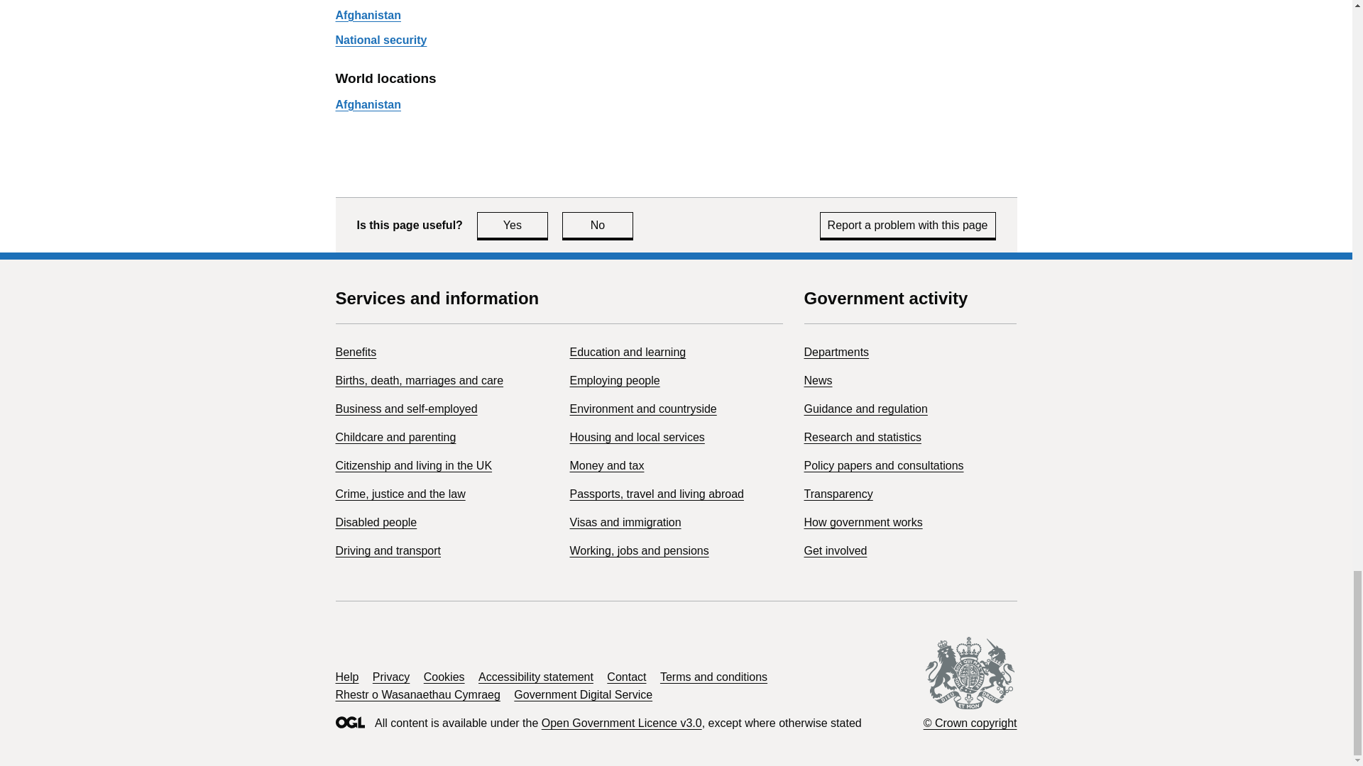 The height and width of the screenshot is (766, 1363). Describe the element at coordinates (836, 352) in the screenshot. I see `News` at that location.